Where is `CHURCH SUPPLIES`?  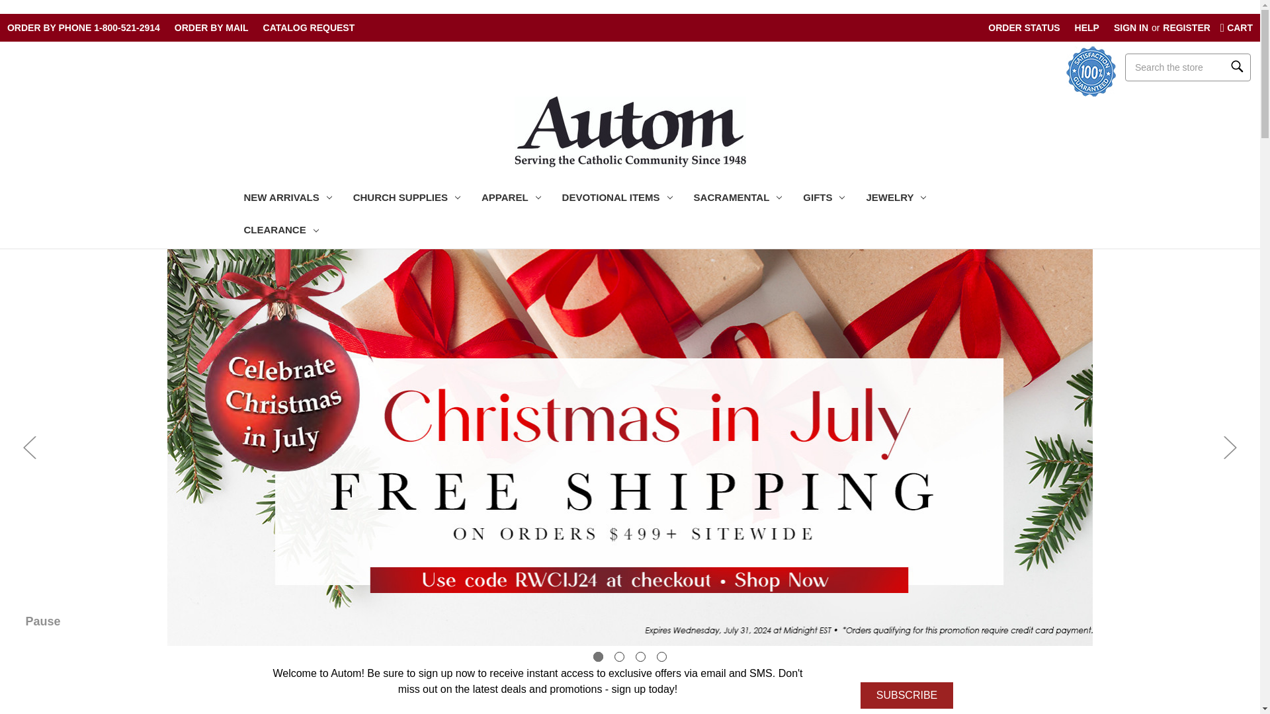 CHURCH SUPPLIES is located at coordinates (407, 199).